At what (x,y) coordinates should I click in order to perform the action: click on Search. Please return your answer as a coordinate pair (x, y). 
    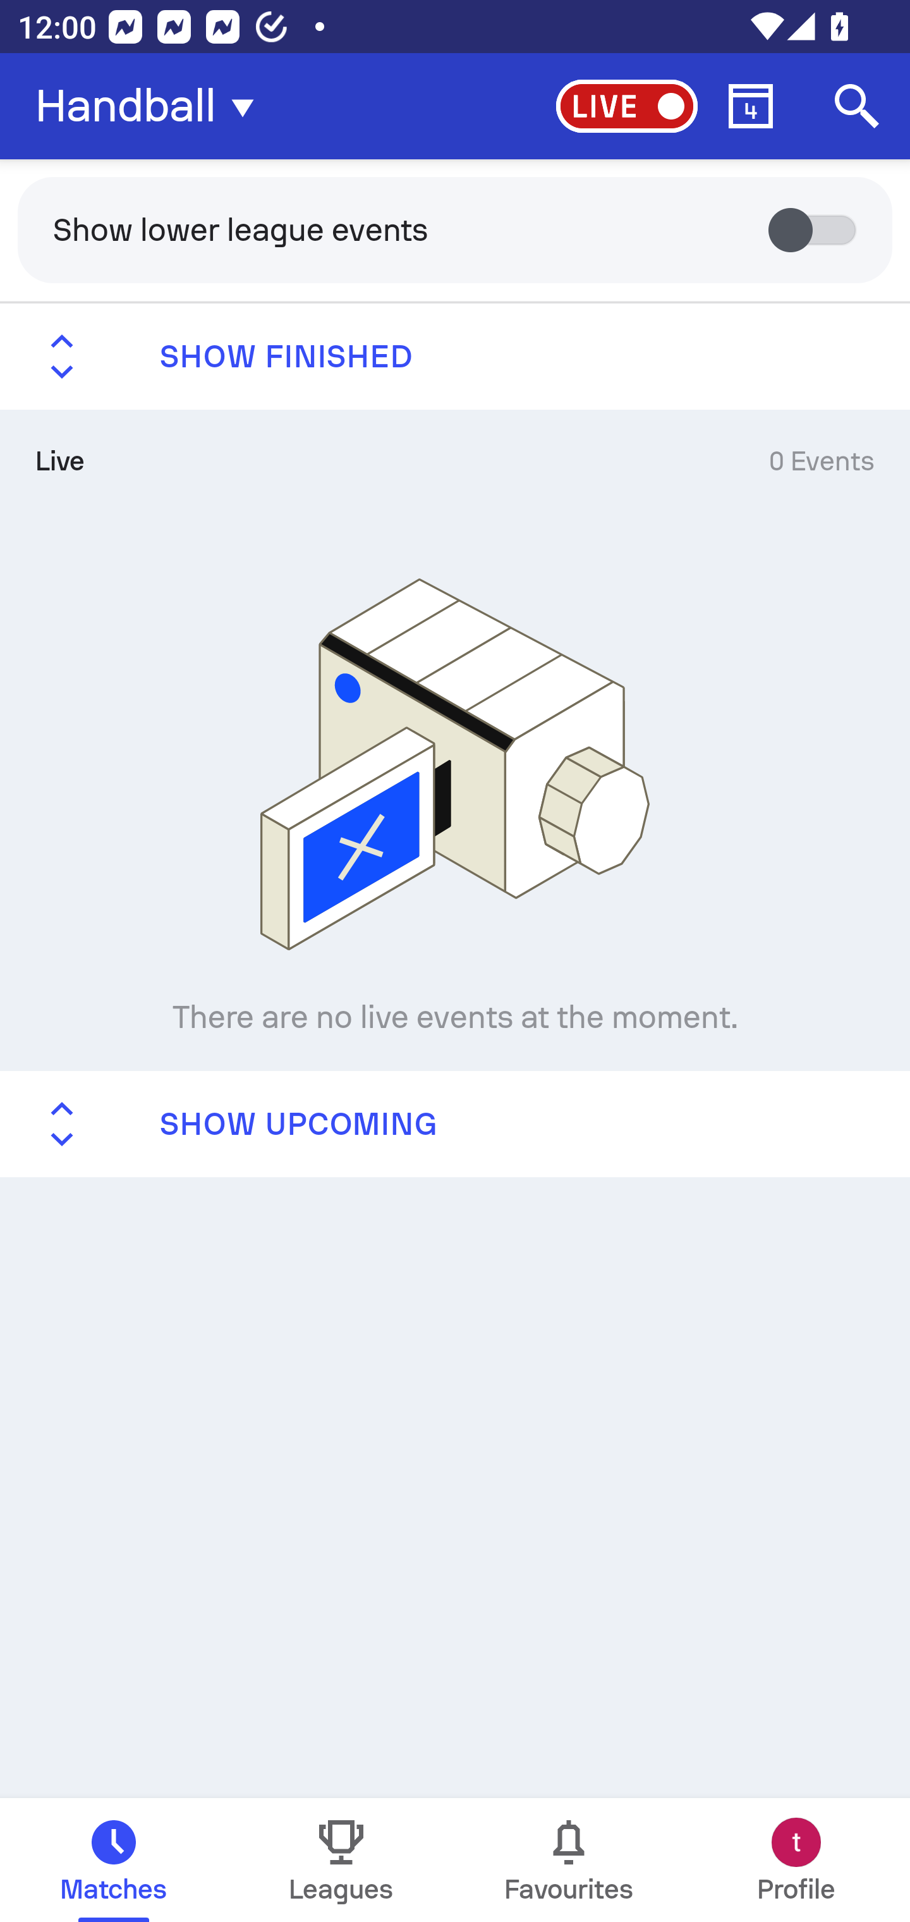
    Looking at the image, I should click on (857, 106).